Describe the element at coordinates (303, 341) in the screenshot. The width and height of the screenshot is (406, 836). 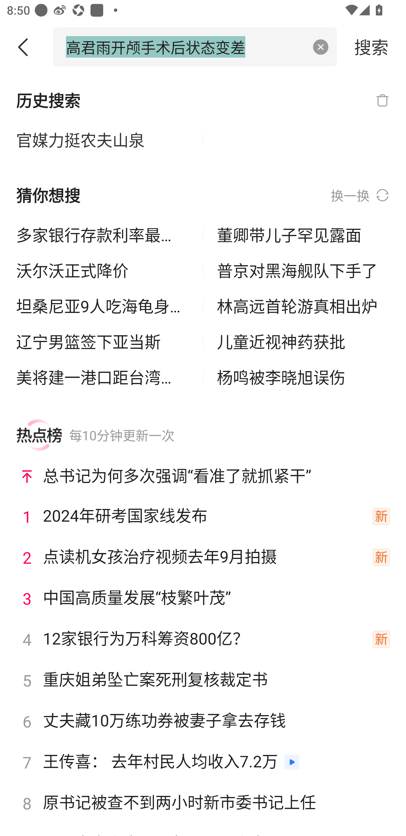
I see `儿童近视神药获批` at that location.